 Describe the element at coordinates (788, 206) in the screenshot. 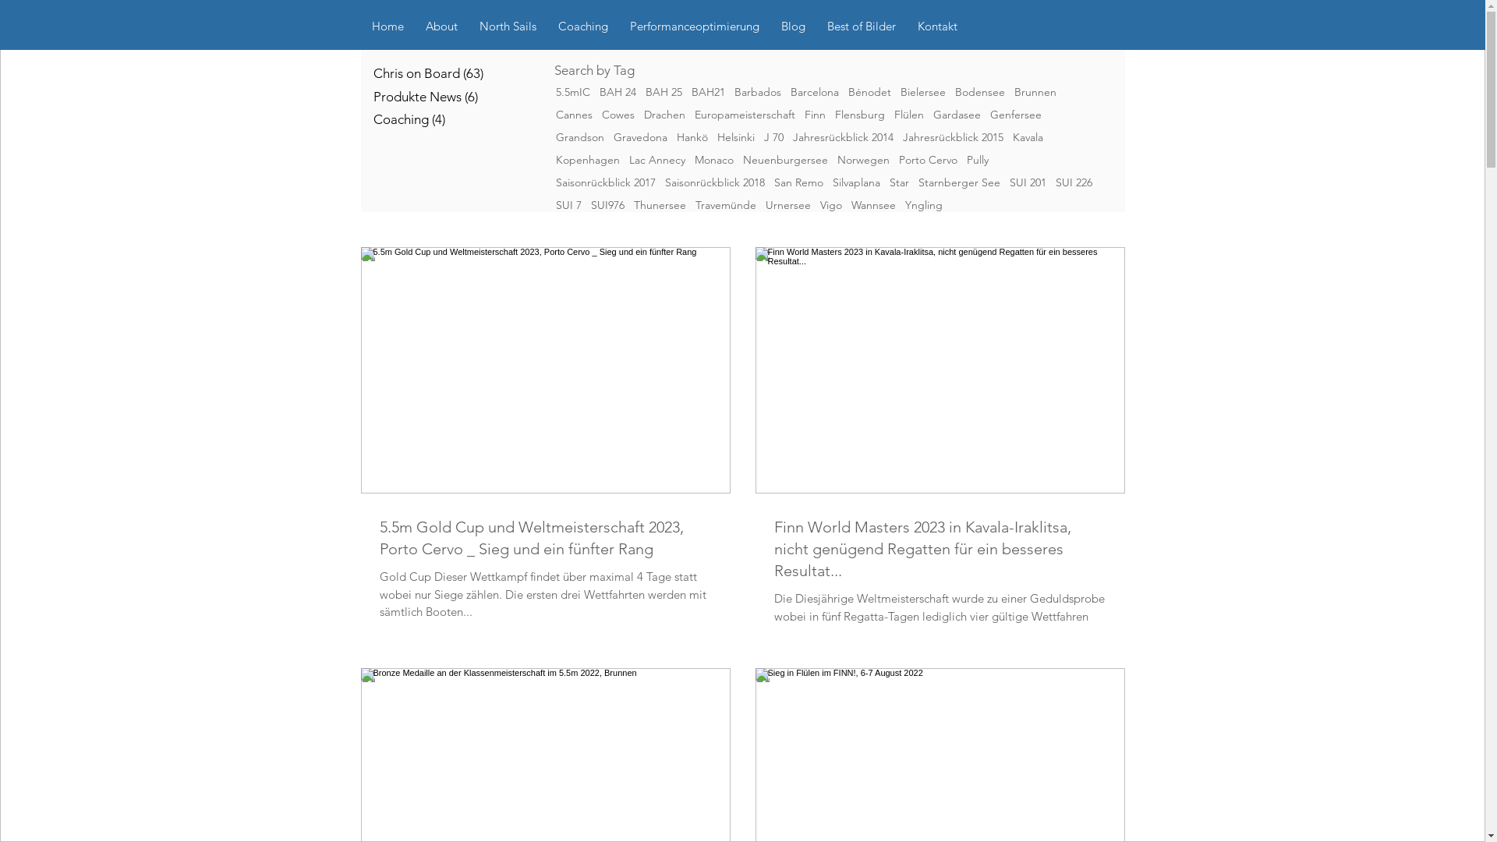

I see `Urnersee` at that location.